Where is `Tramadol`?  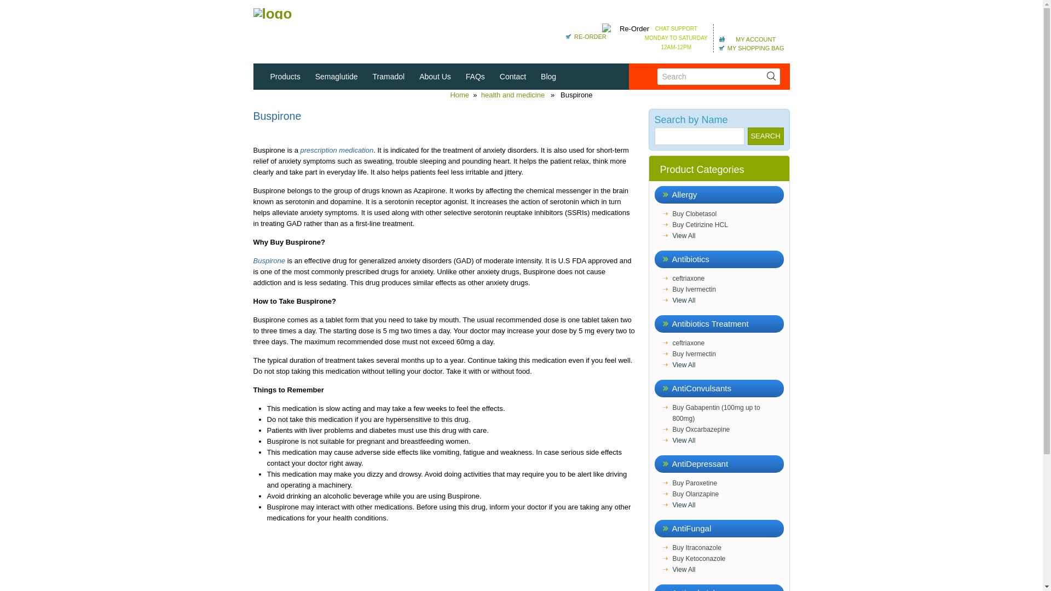
Tramadol is located at coordinates (389, 77).